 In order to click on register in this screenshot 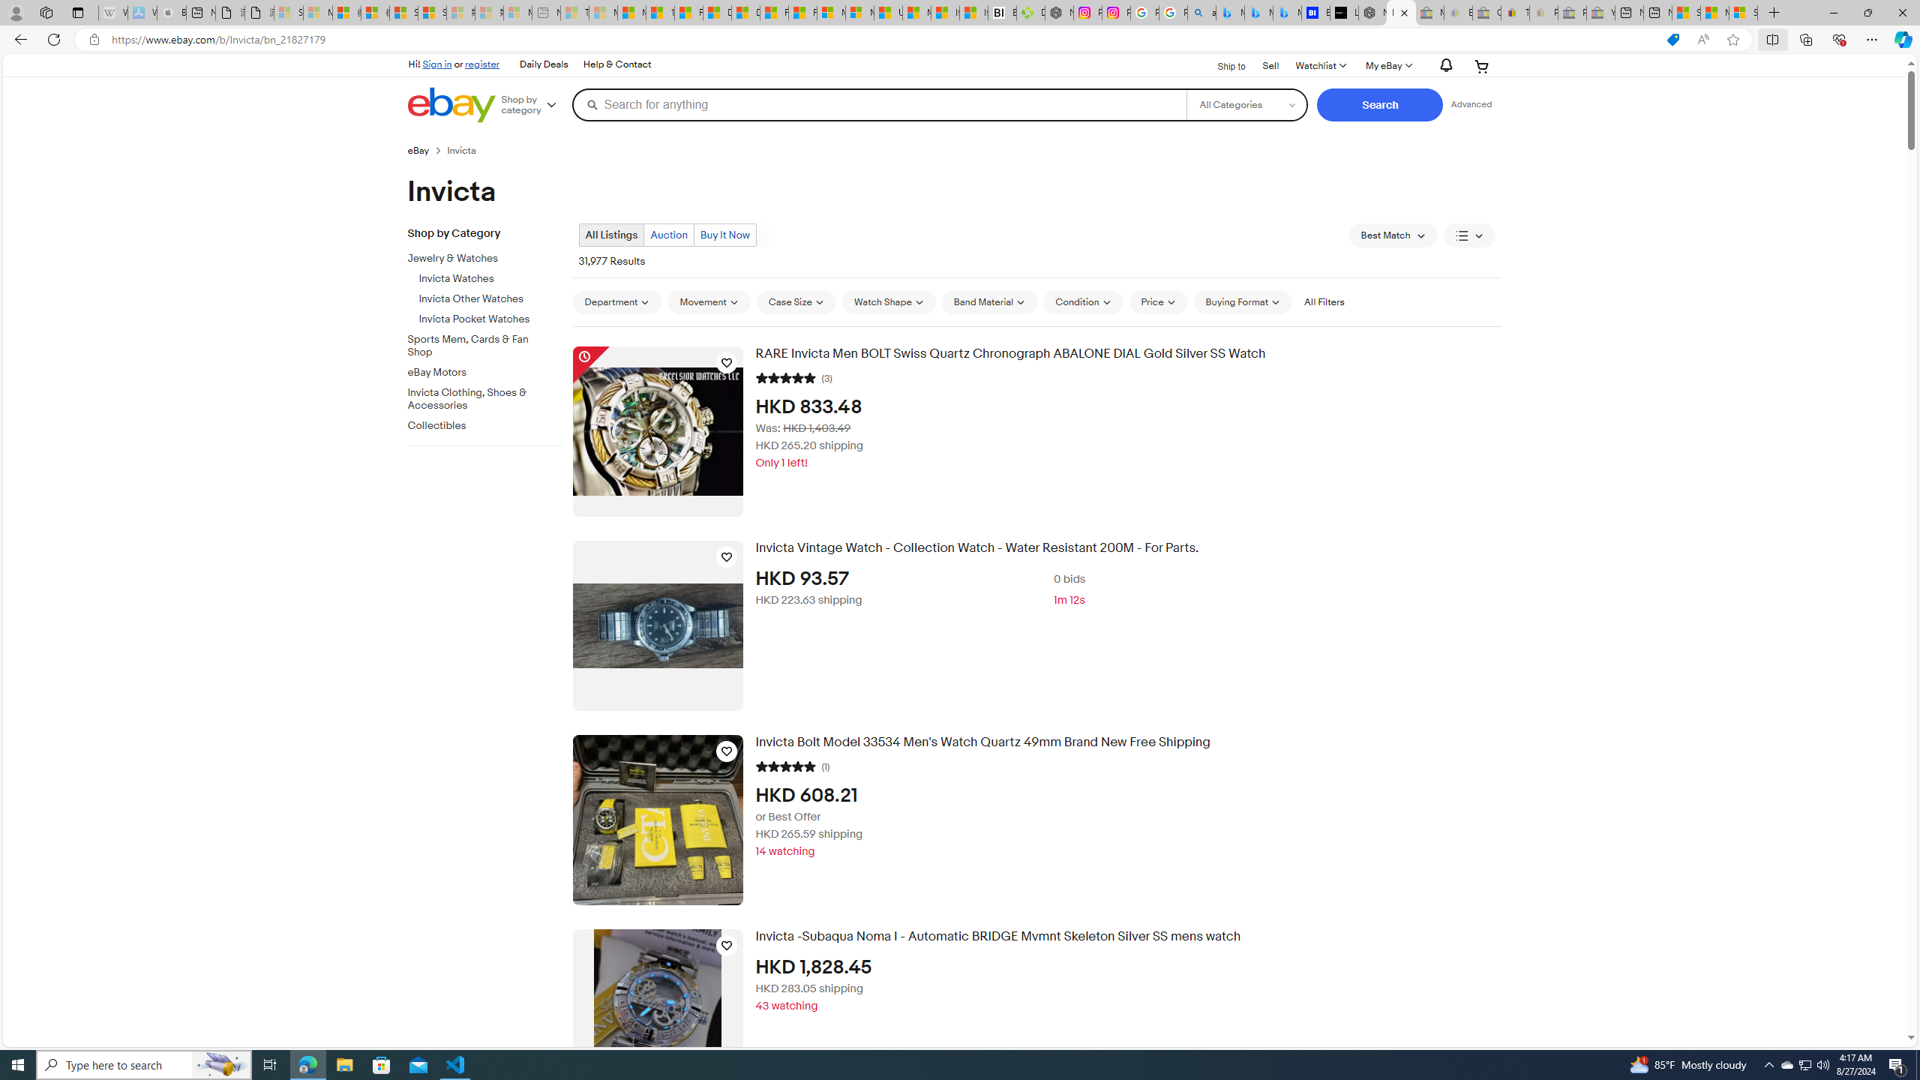, I will do `click(483, 64)`.